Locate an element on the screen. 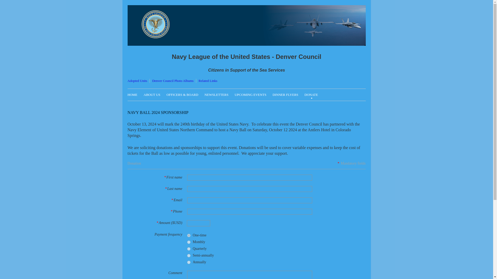  listItem114215720 is located at coordinates (188, 242).